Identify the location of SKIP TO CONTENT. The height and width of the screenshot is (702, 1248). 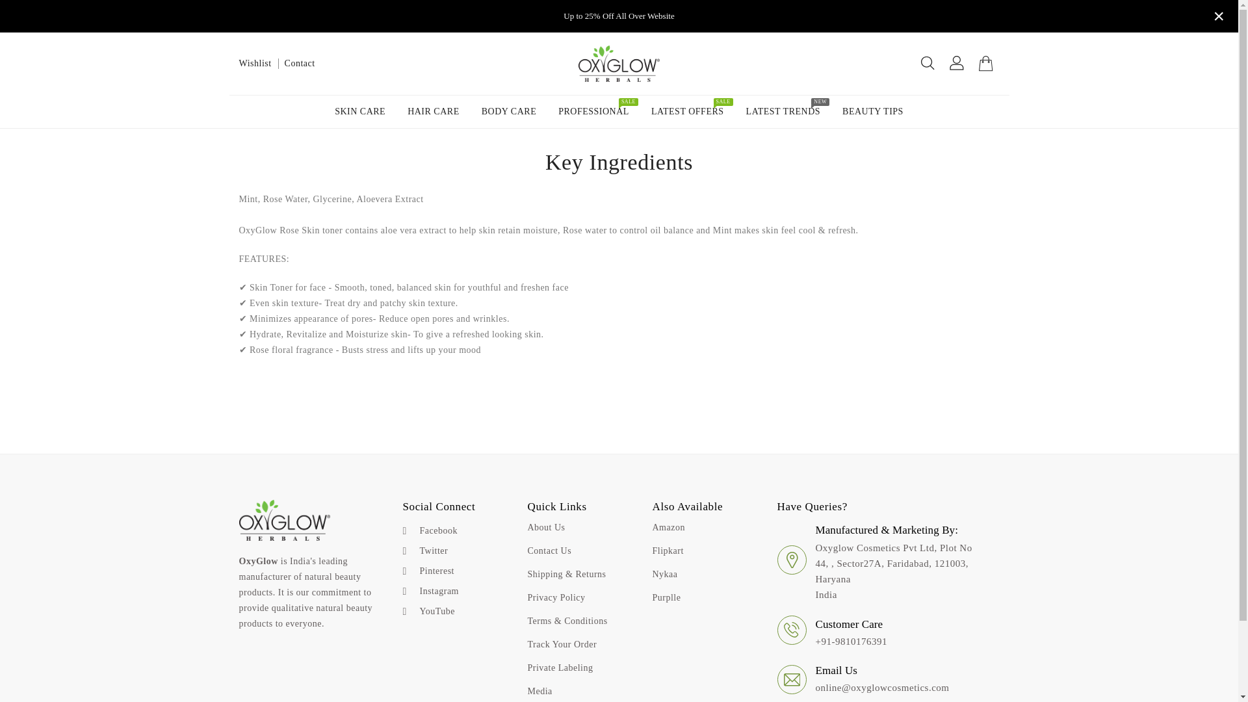
(687, 111).